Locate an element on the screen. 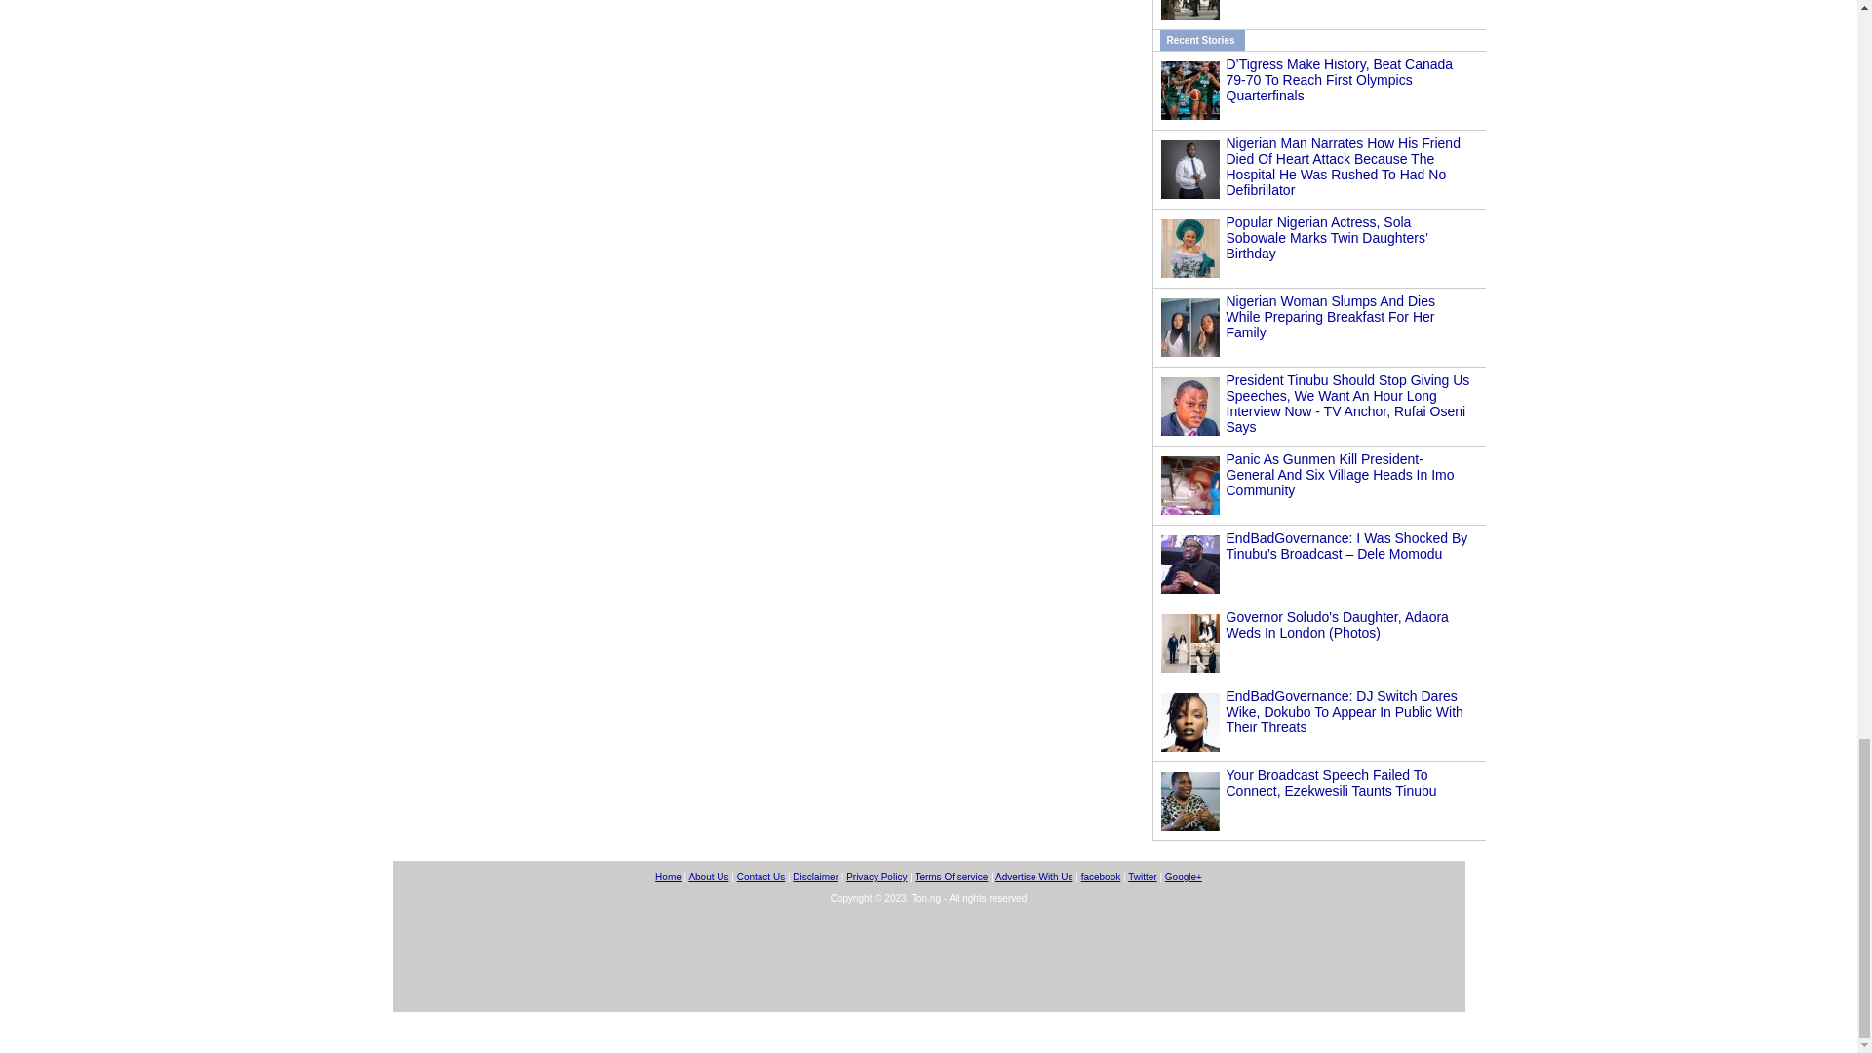 This screenshot has height=1053, width=1872. Advertisement is located at coordinates (927, 967).